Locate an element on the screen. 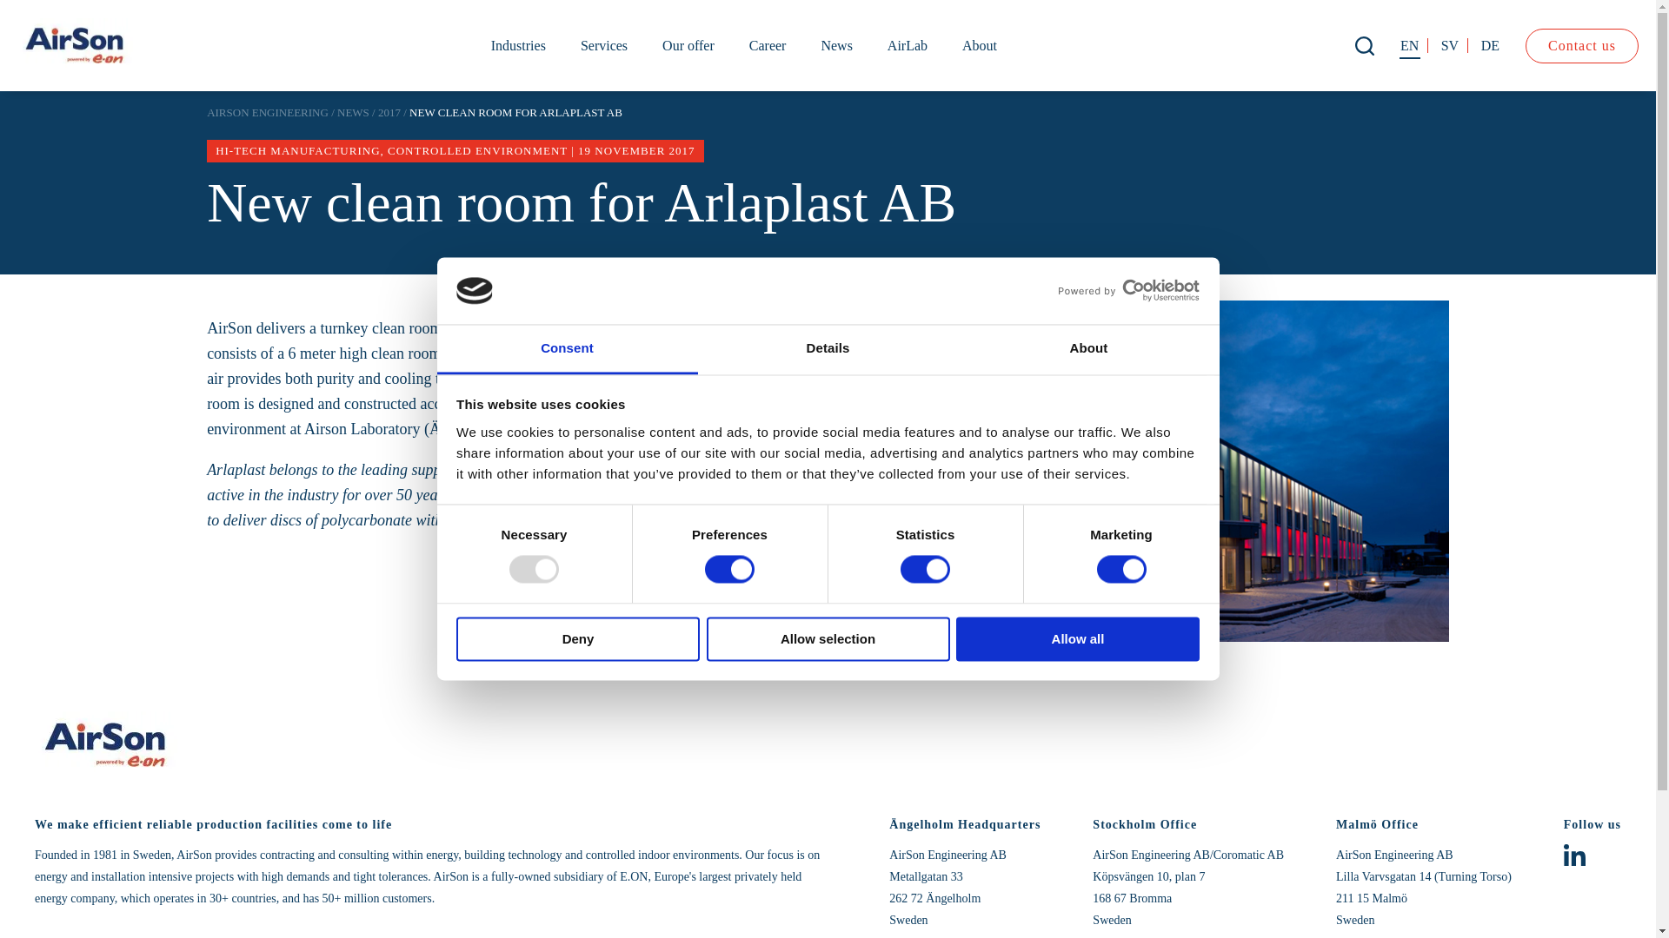 The width and height of the screenshot is (1669, 938). Details is located at coordinates (828, 349).